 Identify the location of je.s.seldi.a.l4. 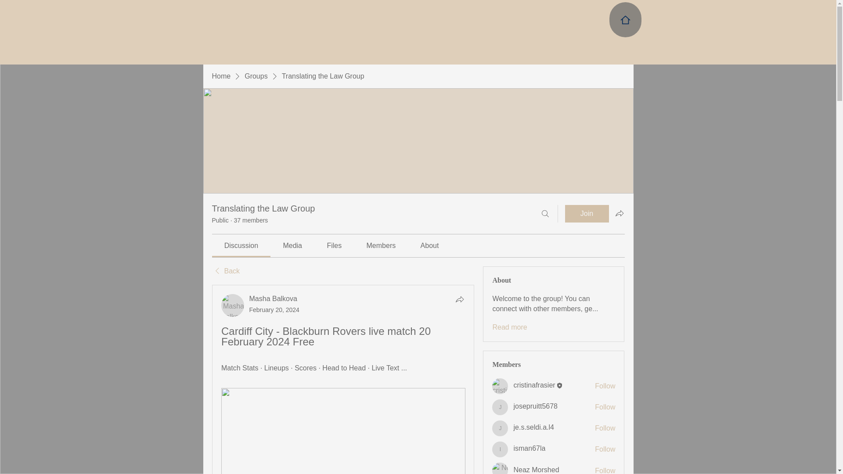
(500, 428).